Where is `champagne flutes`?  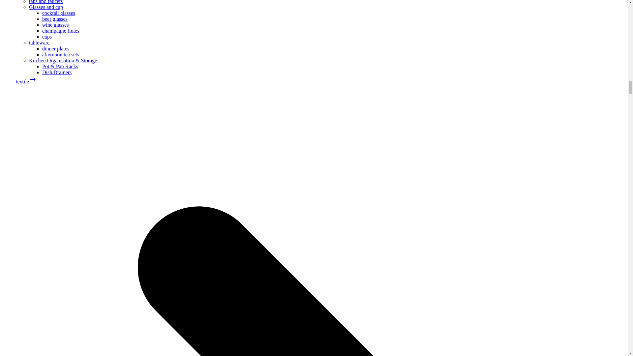 champagne flutes is located at coordinates (61, 31).